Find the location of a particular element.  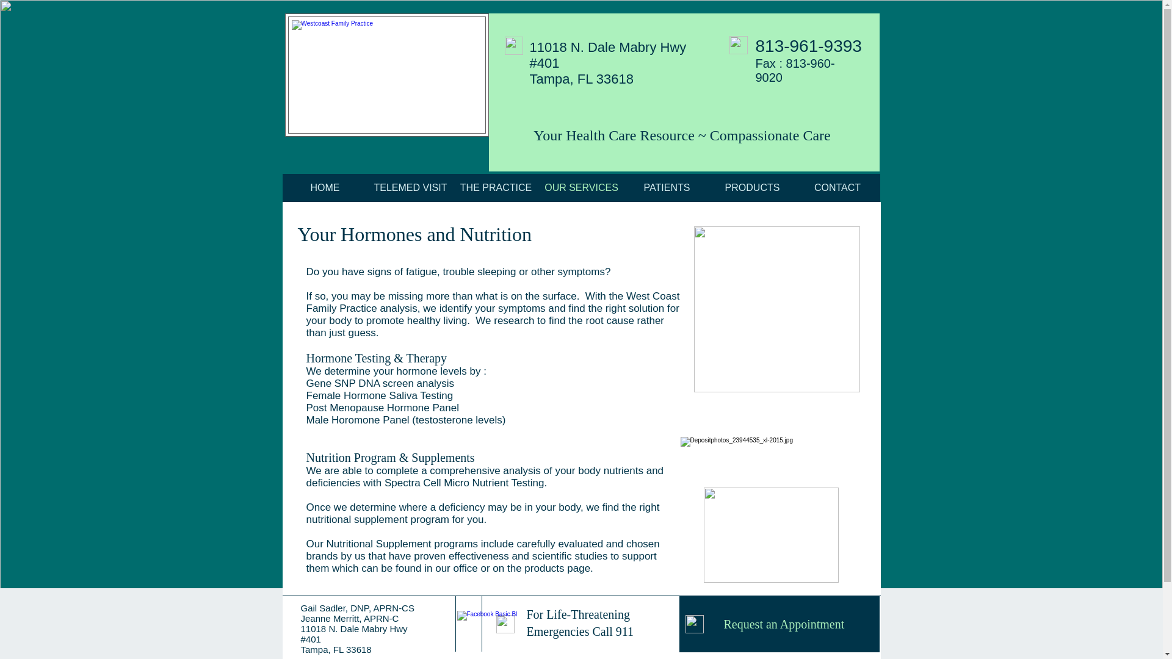

Request an Appointment is located at coordinates (779, 624).